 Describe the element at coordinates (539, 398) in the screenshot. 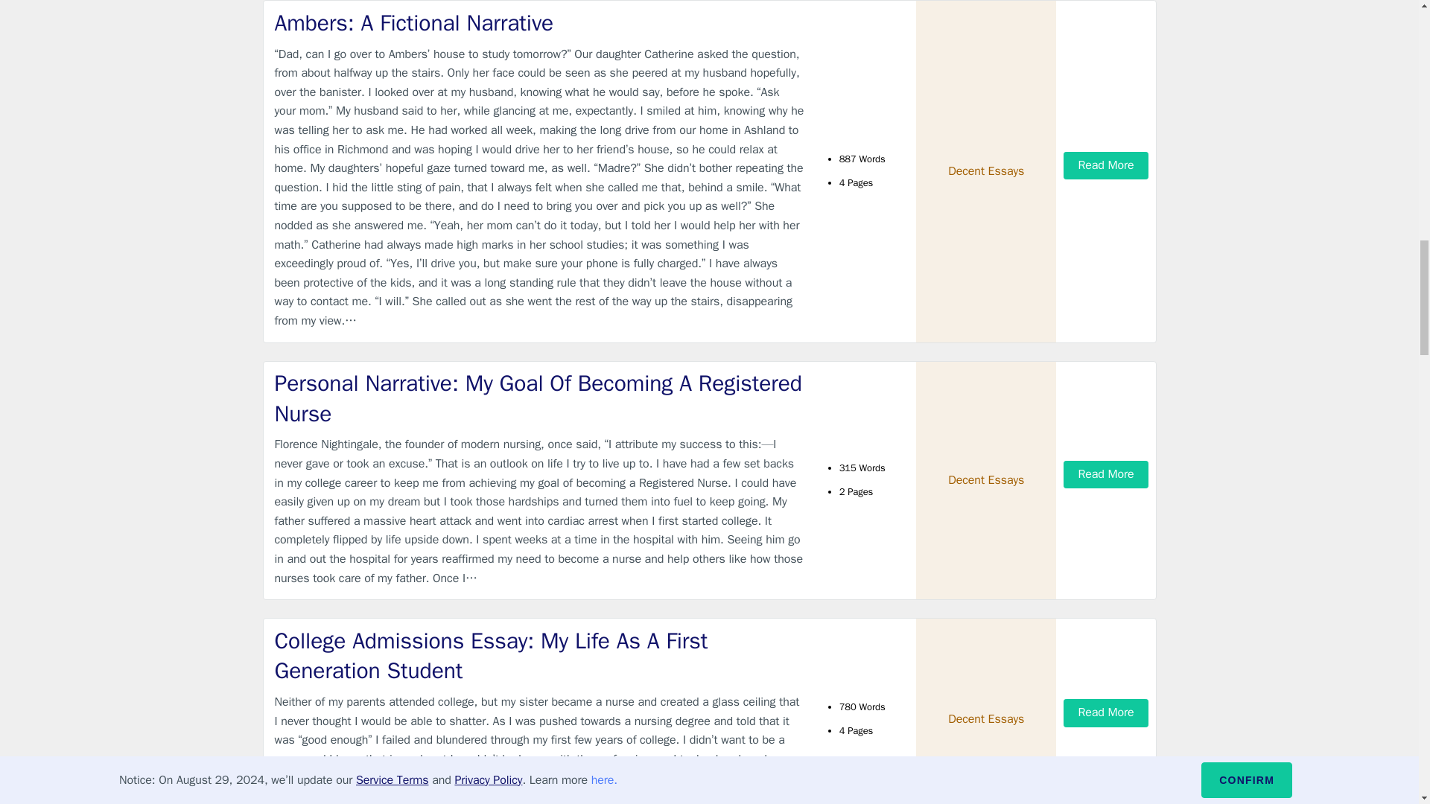

I see `Personal Narrative: My Goal Of Becoming A Registered Nurse` at that location.